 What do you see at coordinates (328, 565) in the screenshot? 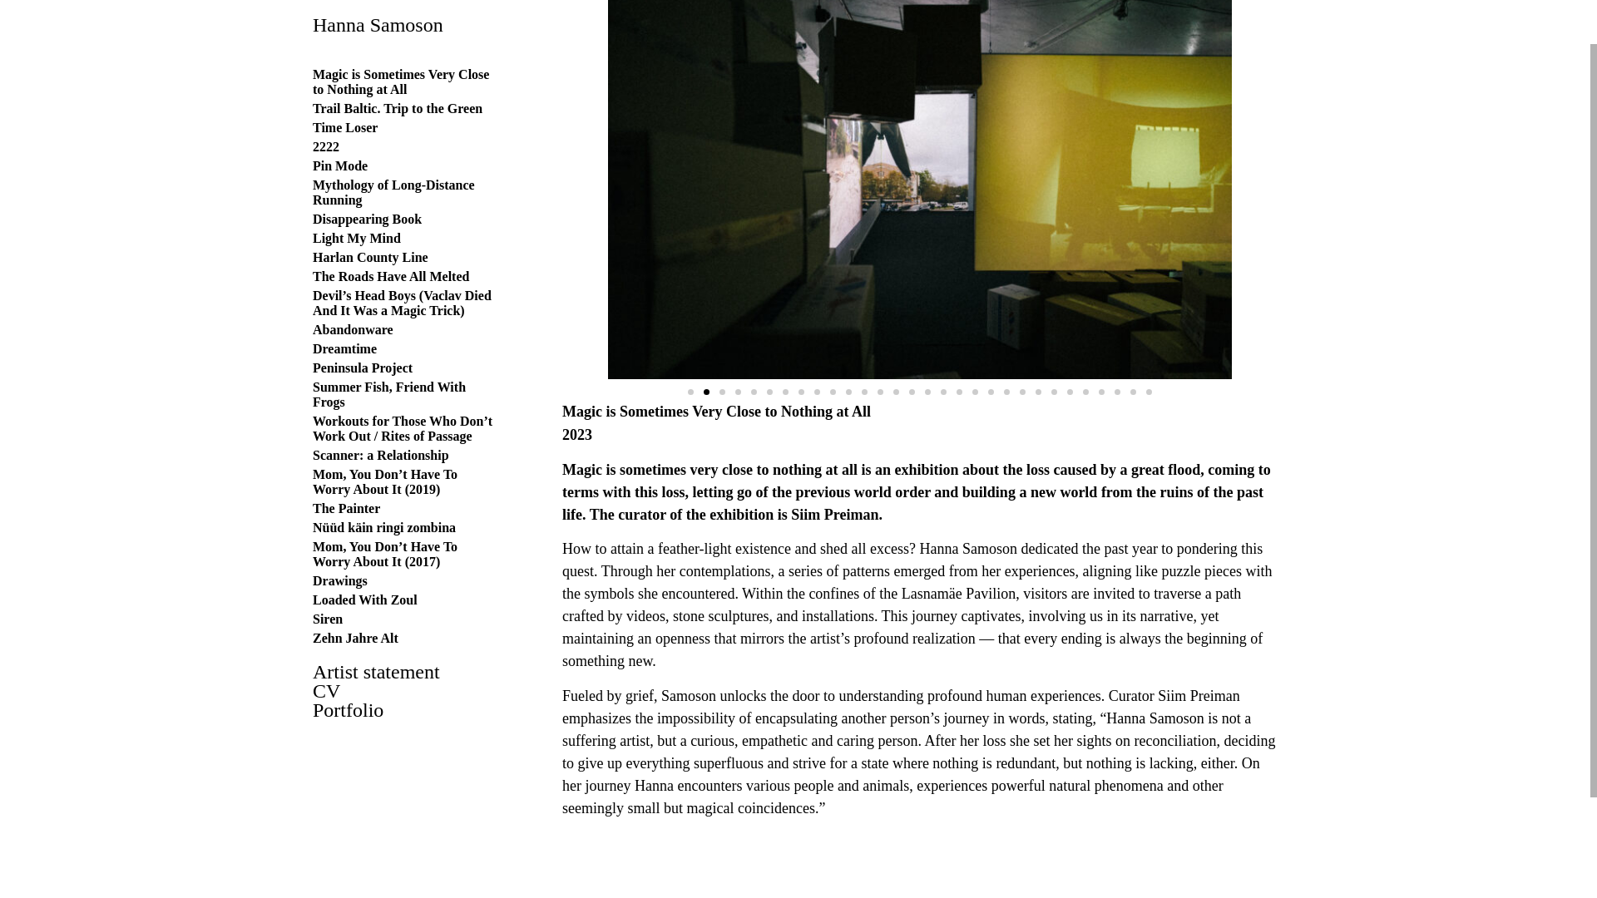
I see `Siren` at bounding box center [328, 565].